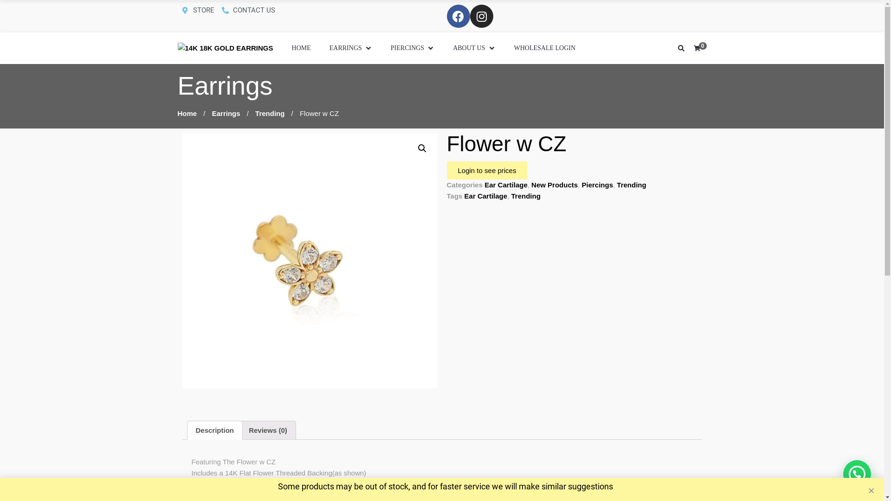  What do you see at coordinates (270, 113) in the screenshot?
I see `Trending` at bounding box center [270, 113].